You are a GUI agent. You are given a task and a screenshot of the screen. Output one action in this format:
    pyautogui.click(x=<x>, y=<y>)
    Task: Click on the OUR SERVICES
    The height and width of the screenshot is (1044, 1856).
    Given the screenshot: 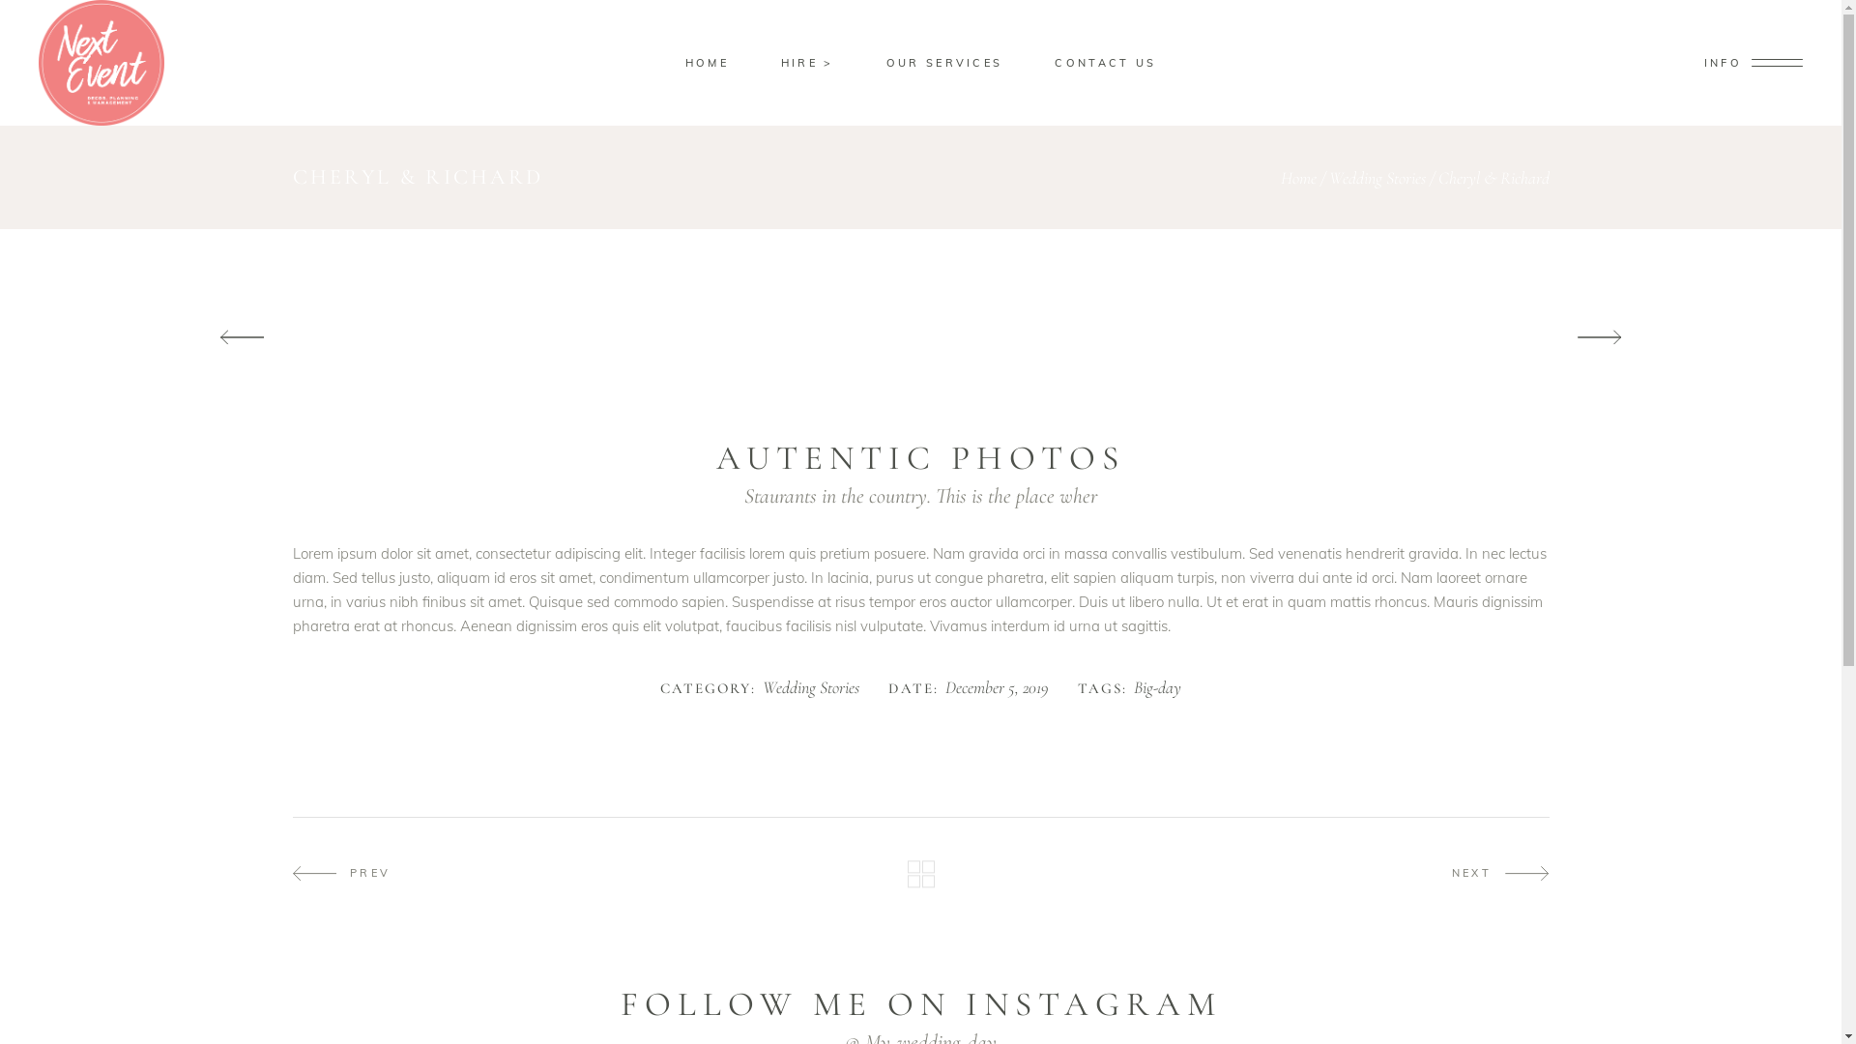 What is the action you would take?
    pyautogui.click(x=945, y=64)
    